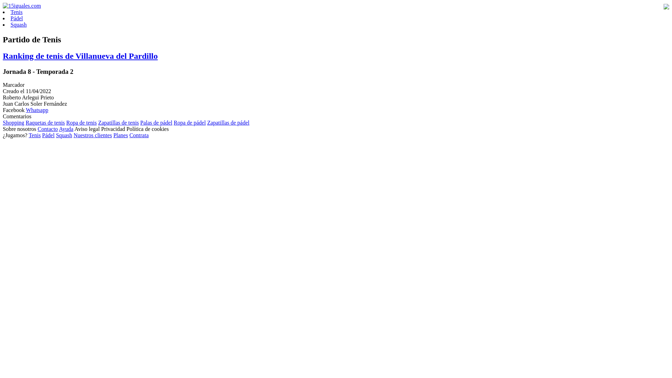 This screenshot has height=378, width=672. Describe the element at coordinates (113, 129) in the screenshot. I see `Privacidad` at that location.